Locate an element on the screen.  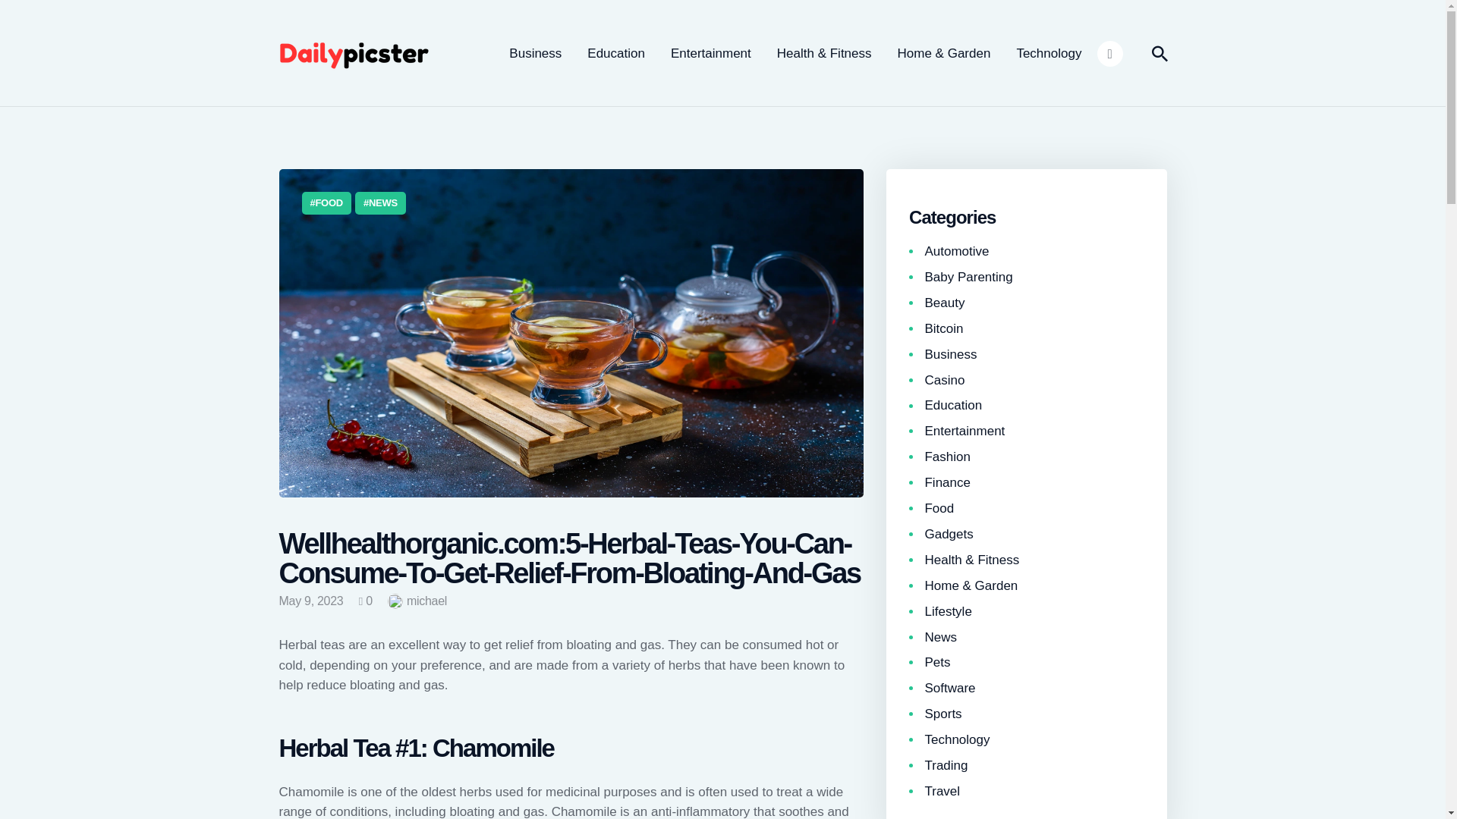
Education is located at coordinates (616, 53).